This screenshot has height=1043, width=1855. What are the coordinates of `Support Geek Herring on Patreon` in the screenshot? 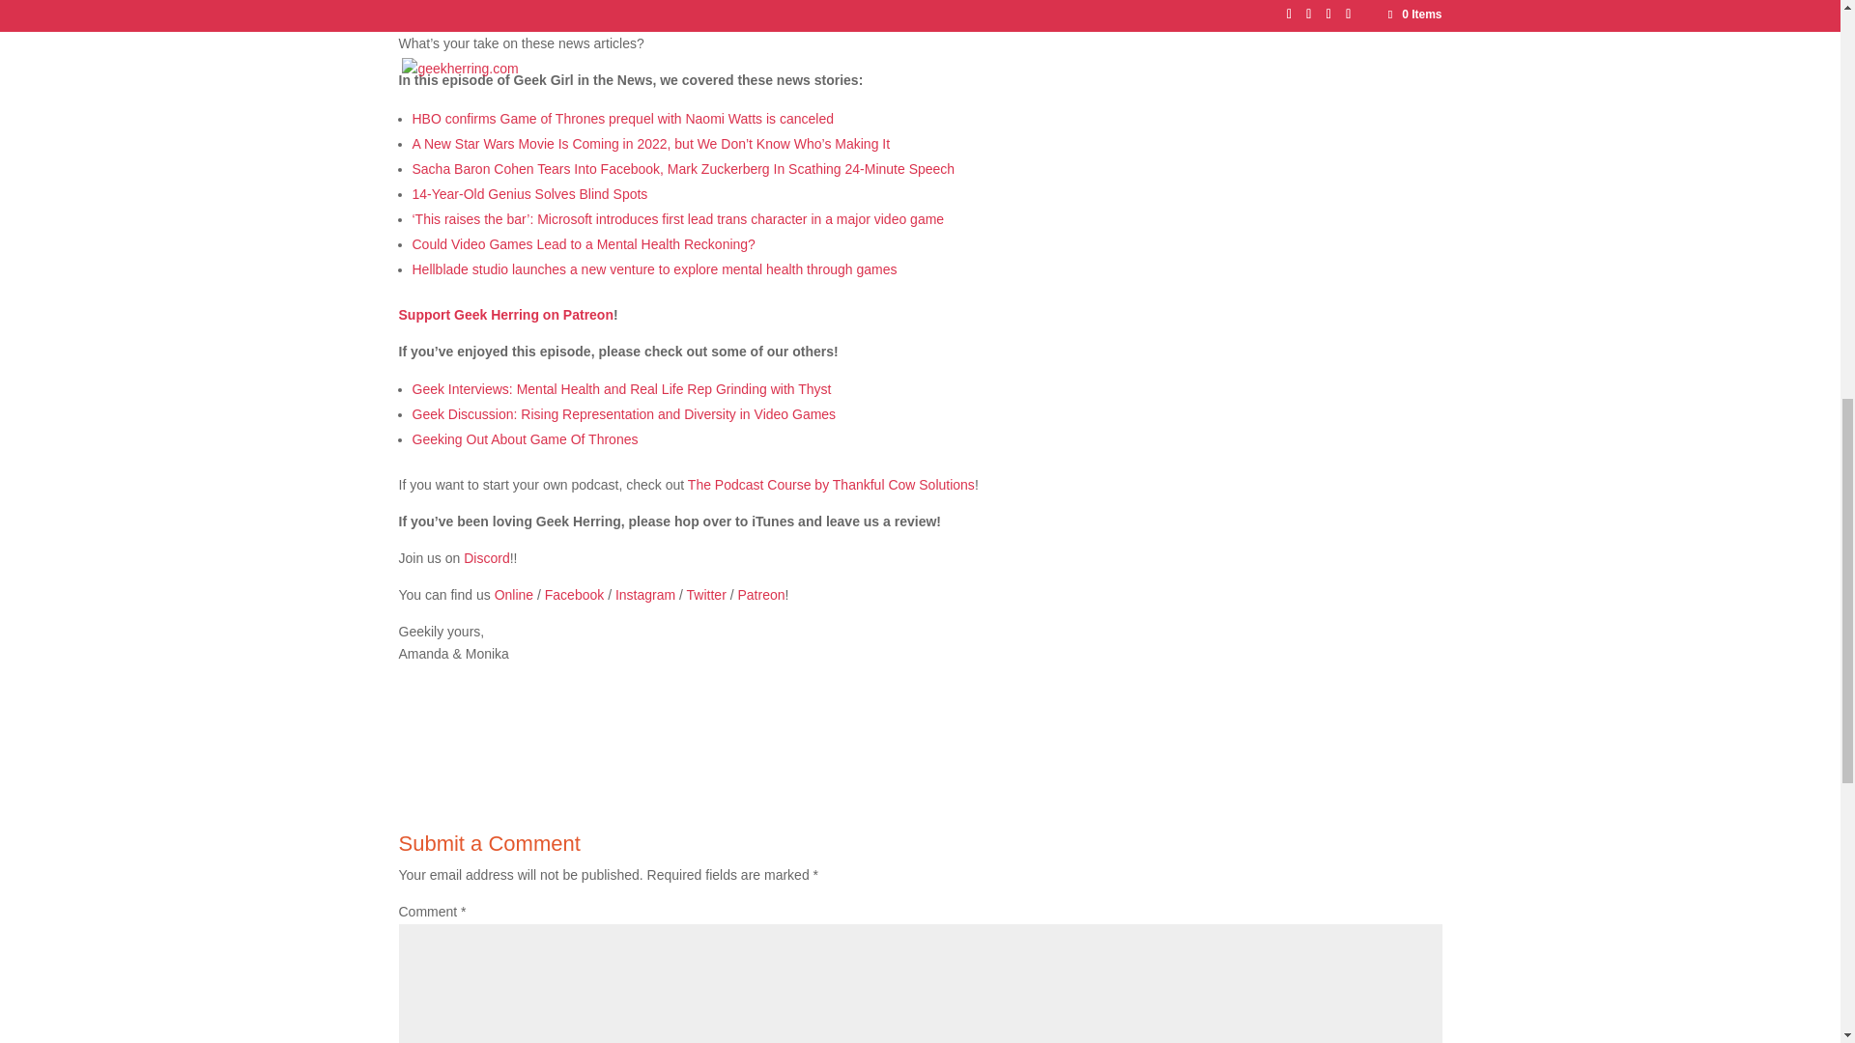 It's located at (504, 314).